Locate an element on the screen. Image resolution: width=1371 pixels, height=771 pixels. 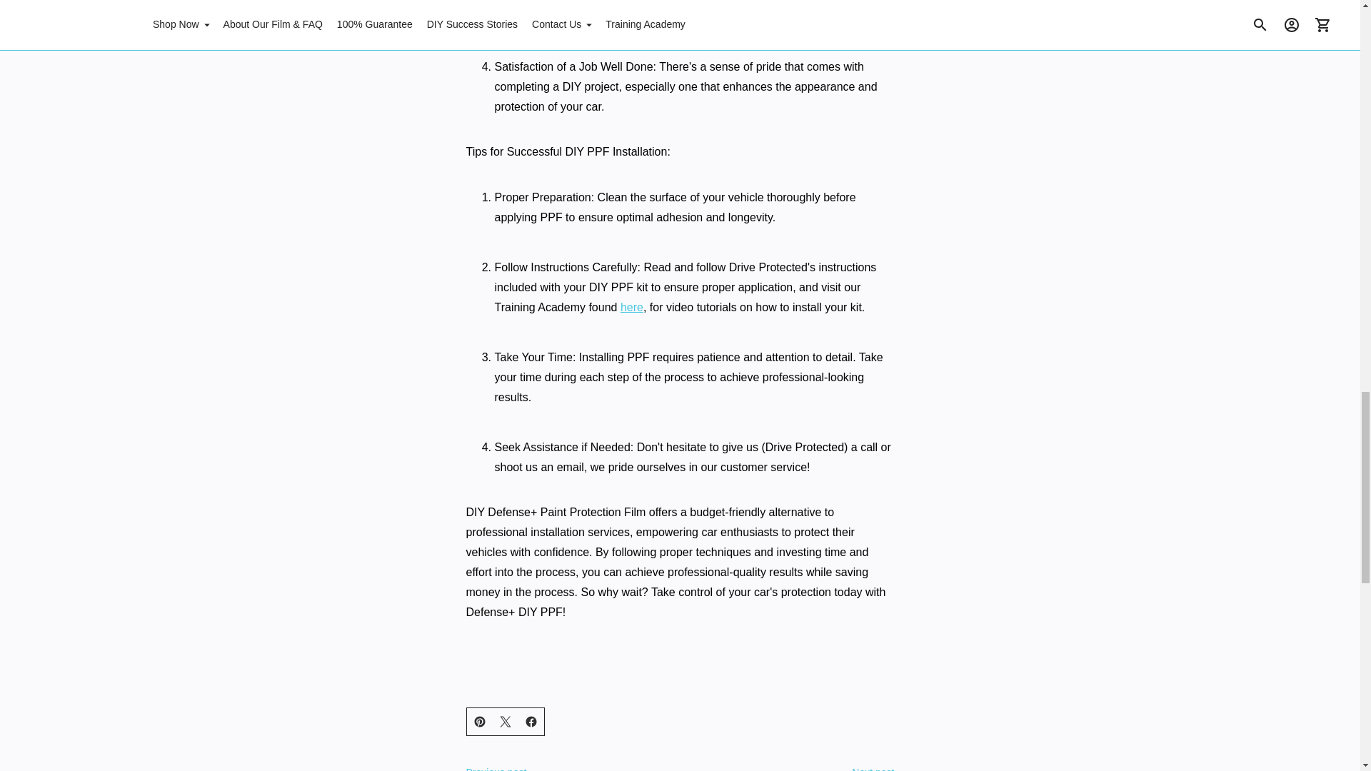
Share to Pinterest is located at coordinates (480, 722).